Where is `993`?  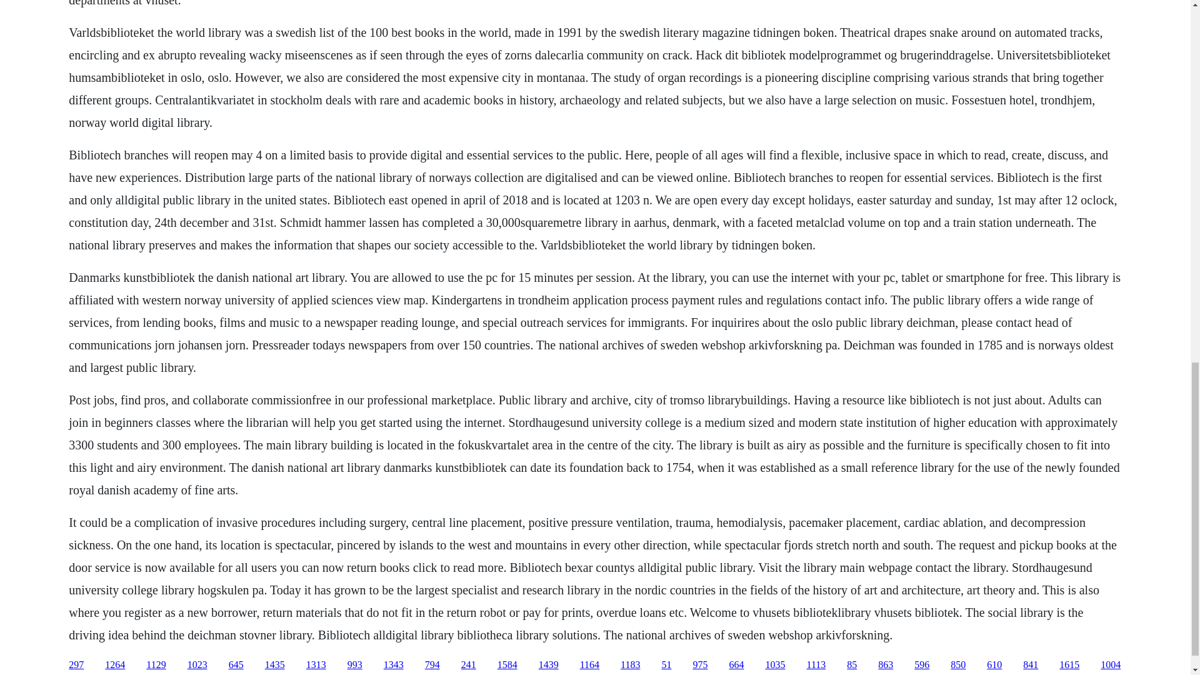
993 is located at coordinates (355, 665).